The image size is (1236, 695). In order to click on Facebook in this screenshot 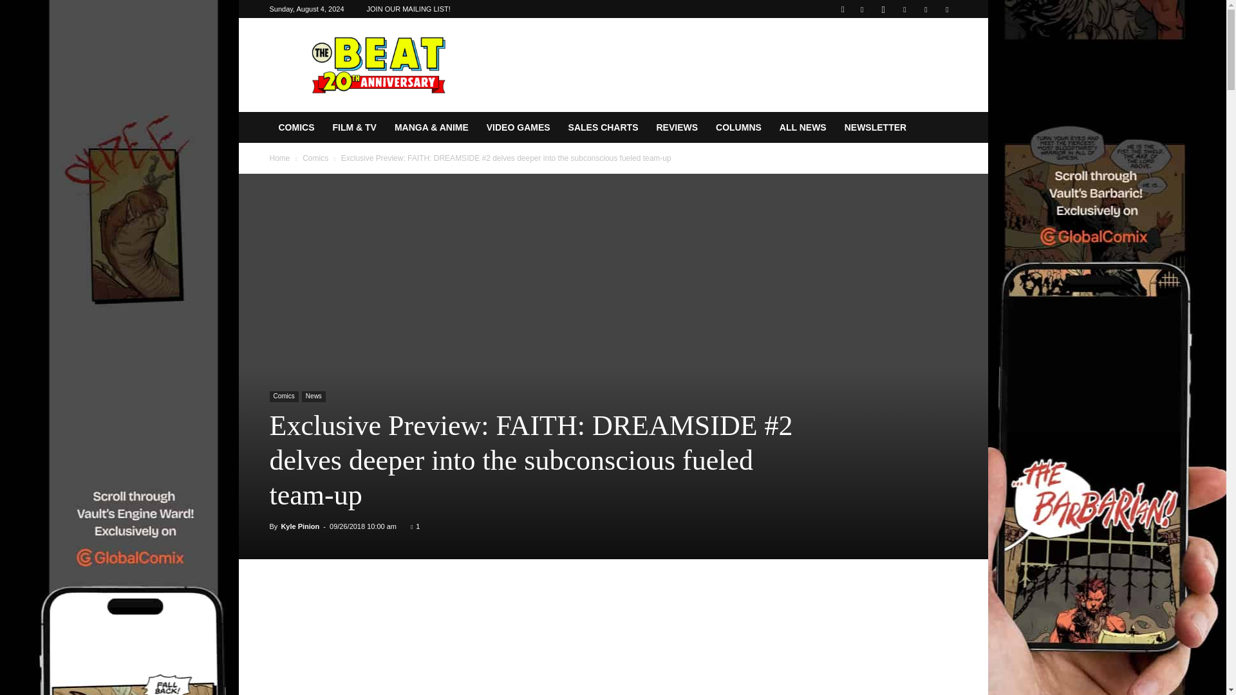, I will do `click(861, 9)`.